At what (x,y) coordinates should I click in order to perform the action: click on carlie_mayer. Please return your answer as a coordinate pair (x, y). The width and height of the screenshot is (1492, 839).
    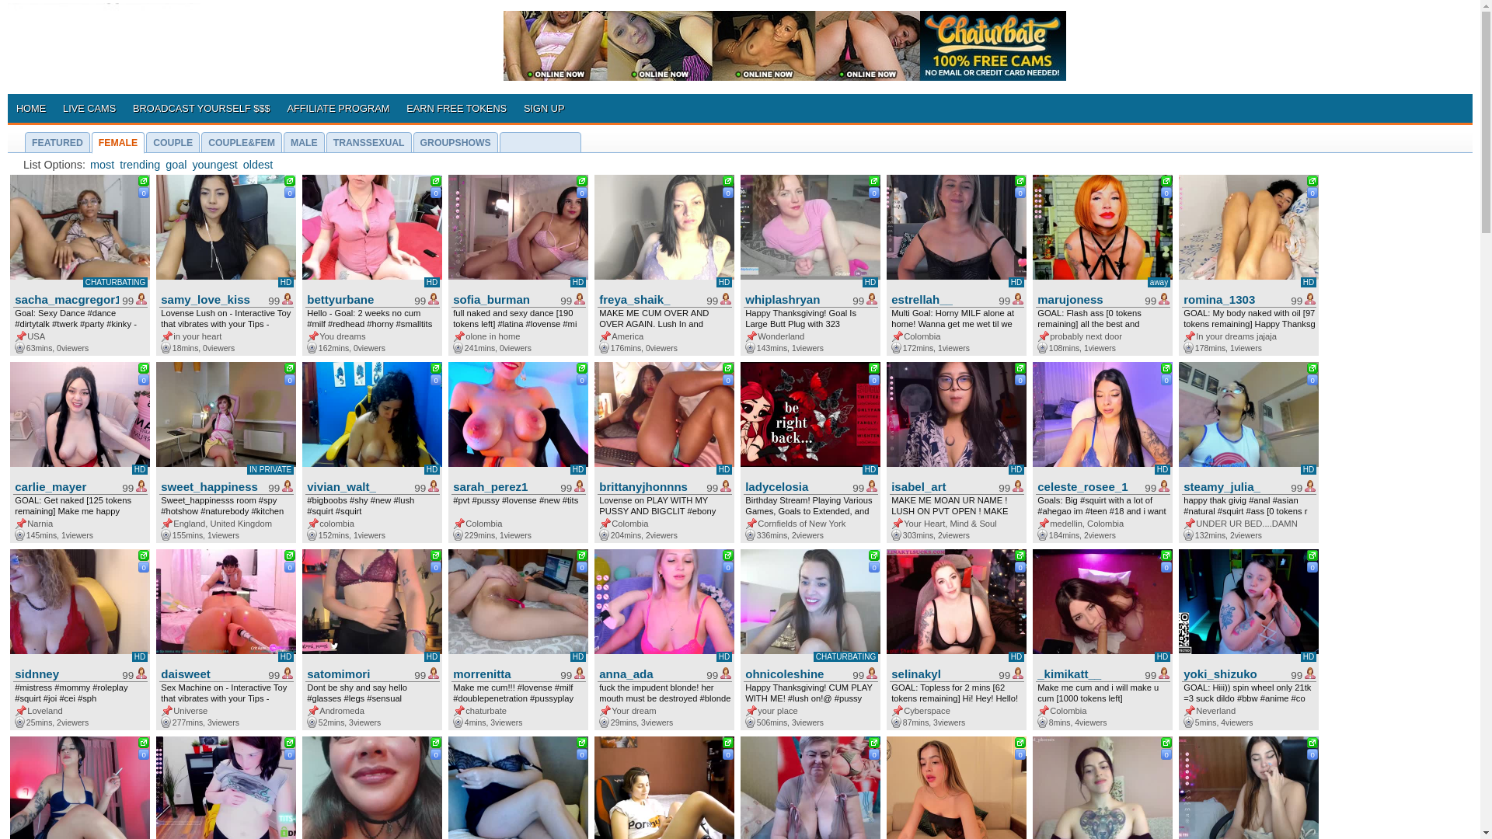
    Looking at the image, I should click on (64, 485).